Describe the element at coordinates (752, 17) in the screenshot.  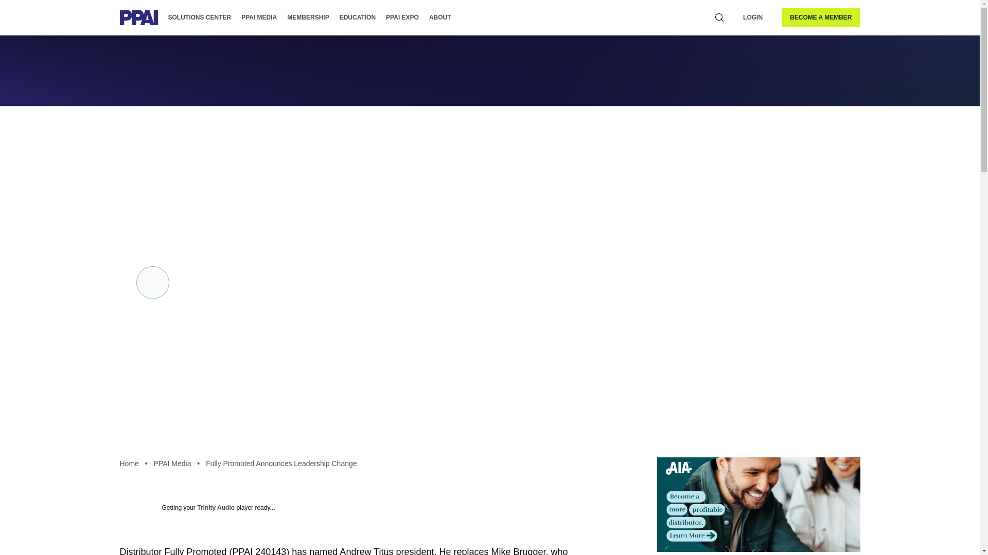
I see `LOGIN` at that location.